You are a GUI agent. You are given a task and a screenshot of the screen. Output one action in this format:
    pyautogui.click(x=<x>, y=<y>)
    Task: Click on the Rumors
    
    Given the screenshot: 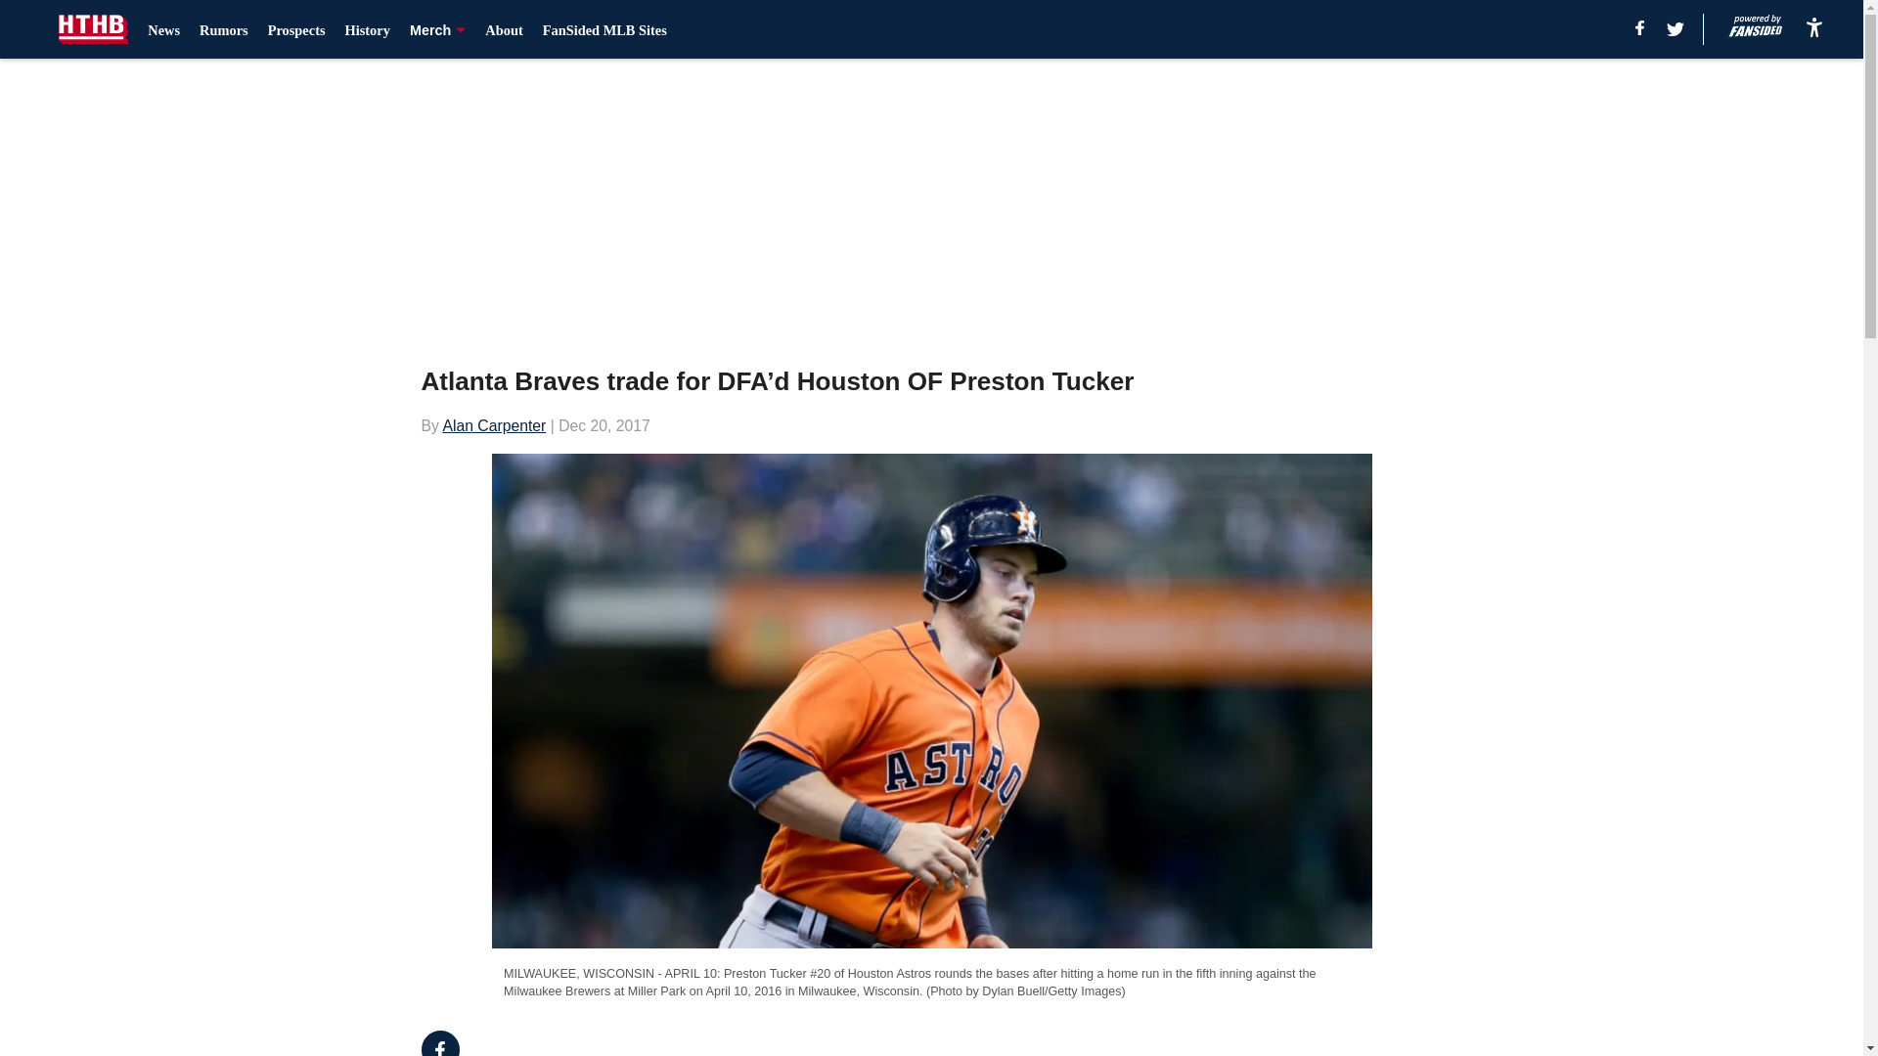 What is the action you would take?
    pyautogui.click(x=223, y=29)
    